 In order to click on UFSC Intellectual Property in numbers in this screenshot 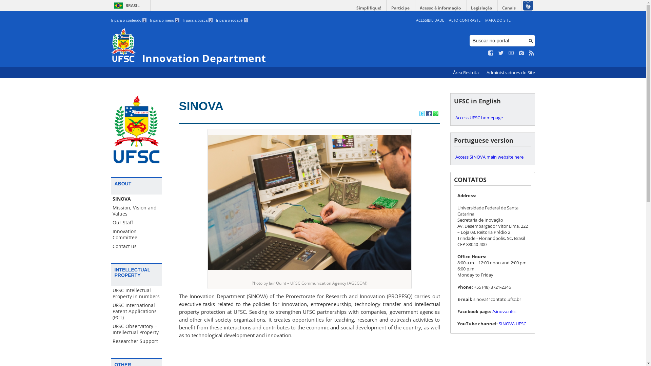, I will do `click(137, 293)`.